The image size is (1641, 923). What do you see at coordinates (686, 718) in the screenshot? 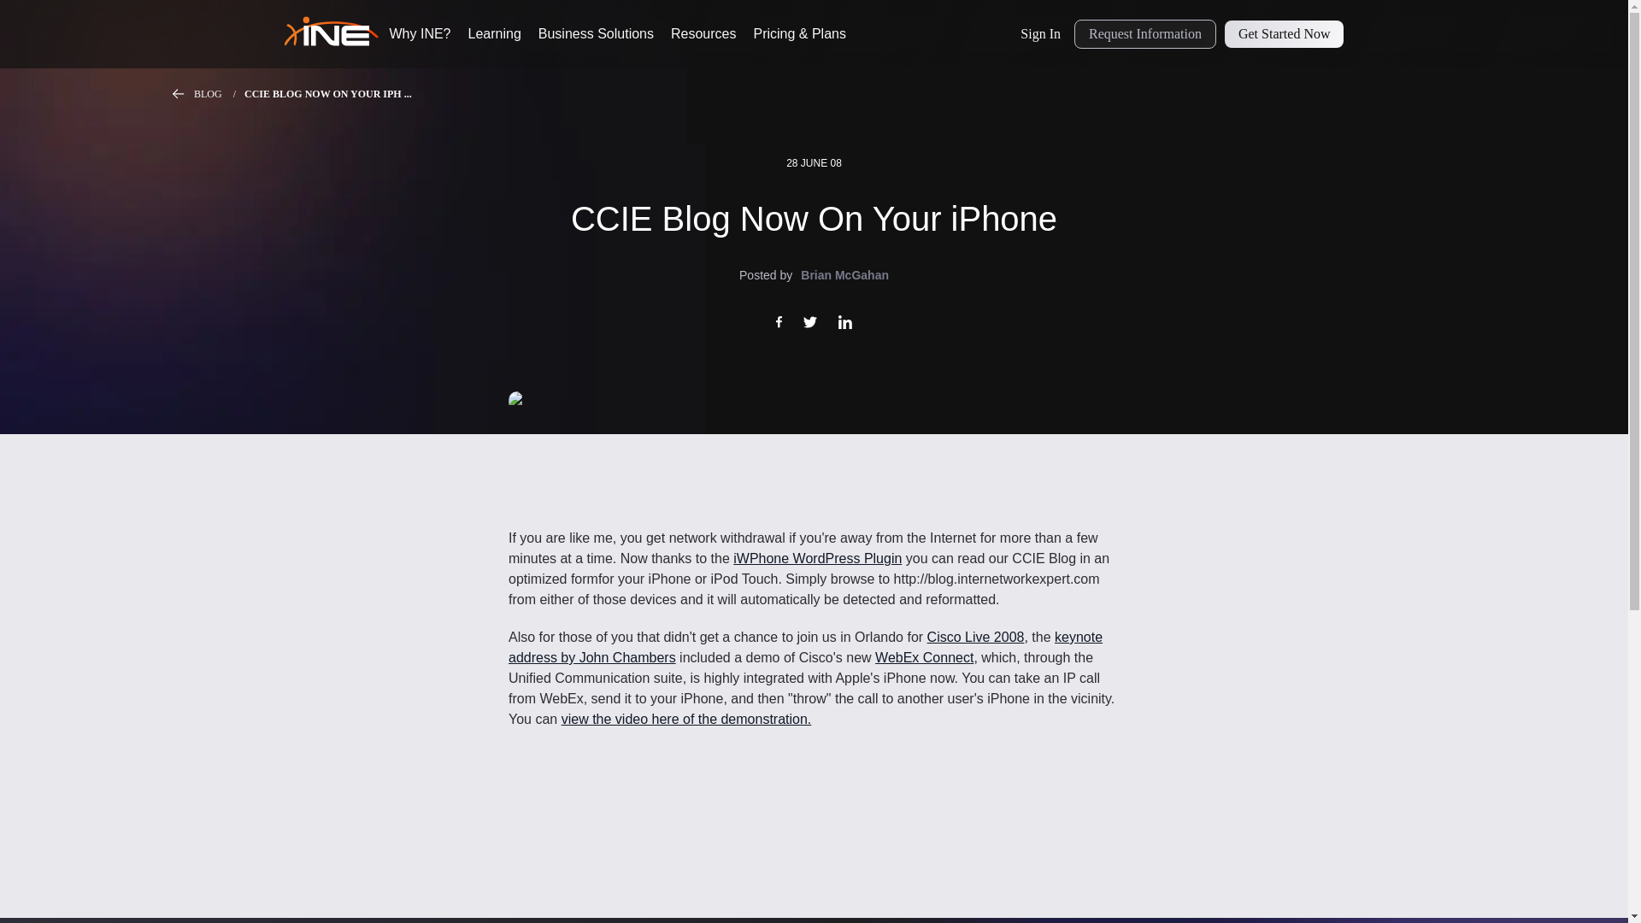
I see `view the video here of the demonstration.` at bounding box center [686, 718].